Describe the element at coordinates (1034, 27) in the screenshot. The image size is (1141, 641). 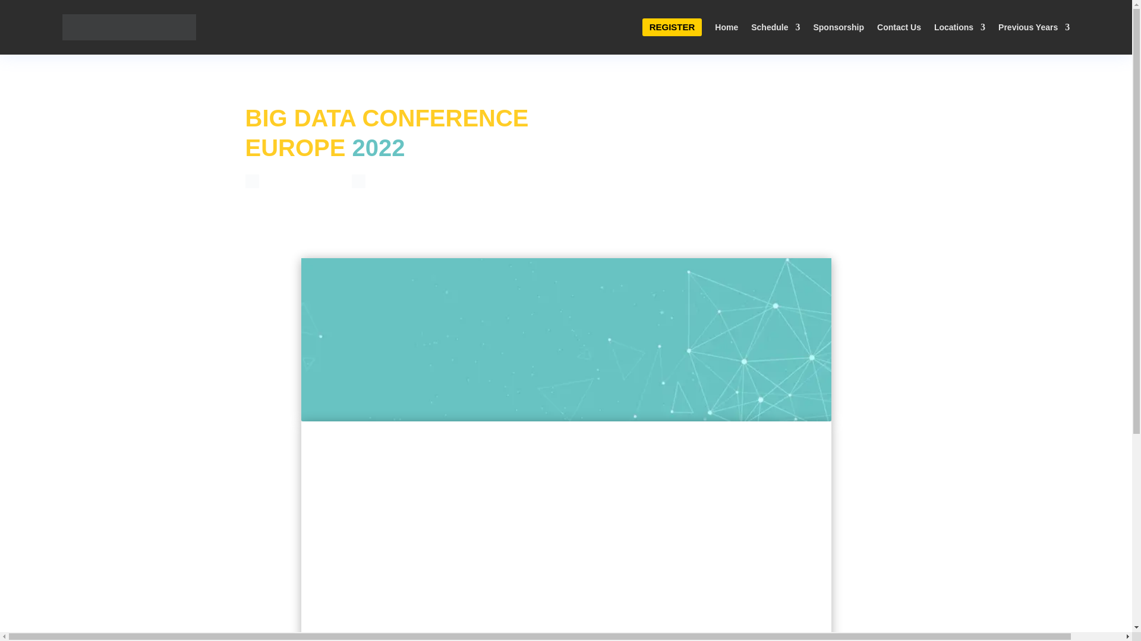
I see `Previous Years` at that location.